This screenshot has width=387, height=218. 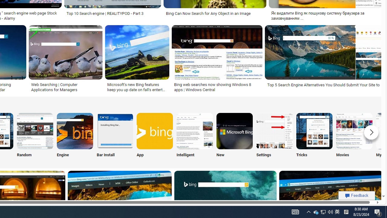 I want to click on Bing Random Search, so click(x=35, y=131).